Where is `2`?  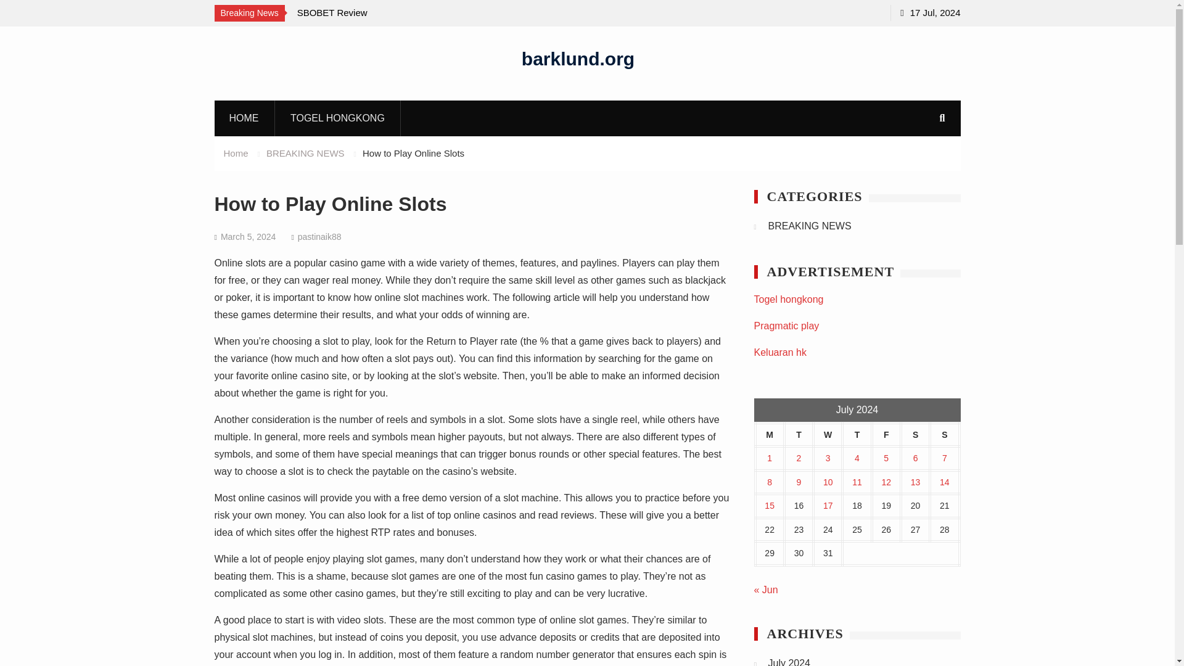 2 is located at coordinates (799, 458).